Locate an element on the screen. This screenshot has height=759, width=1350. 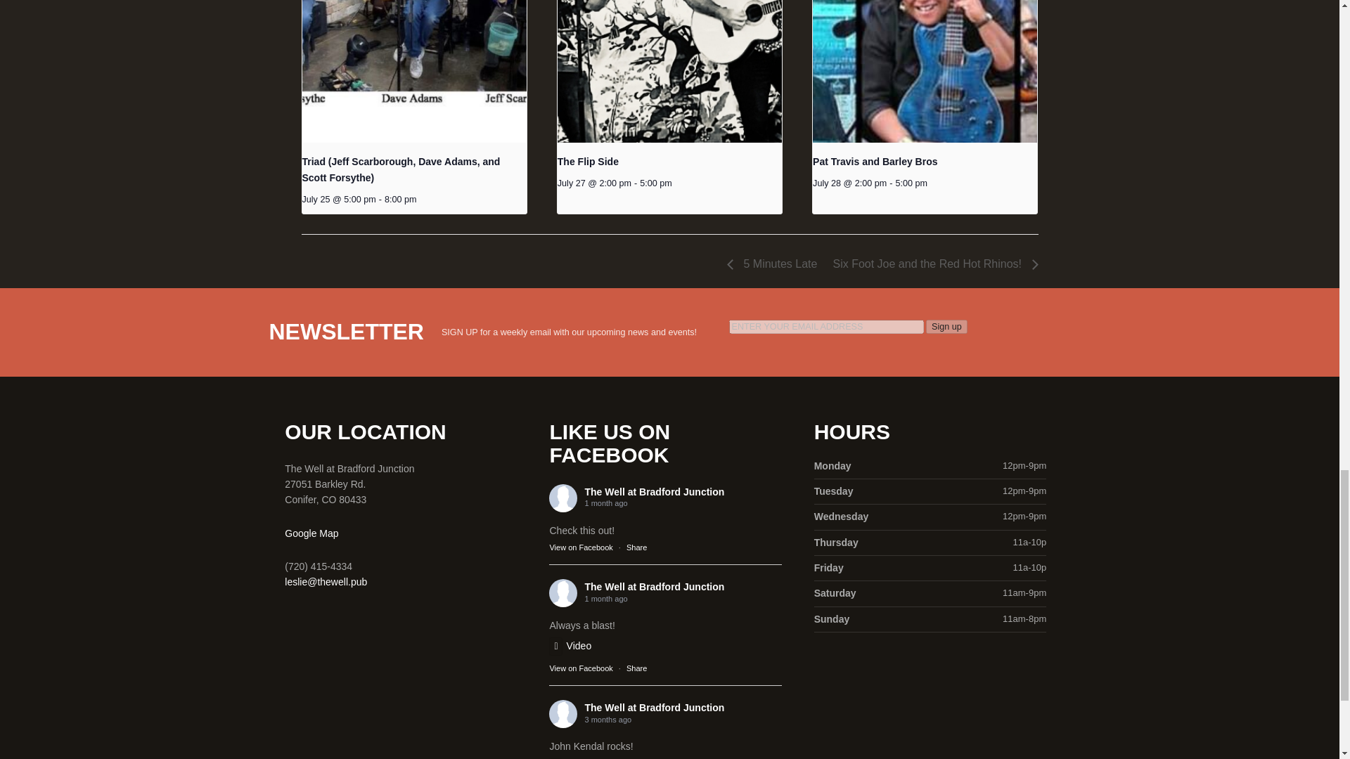
The Well at Bradford Junction is located at coordinates (654, 587).